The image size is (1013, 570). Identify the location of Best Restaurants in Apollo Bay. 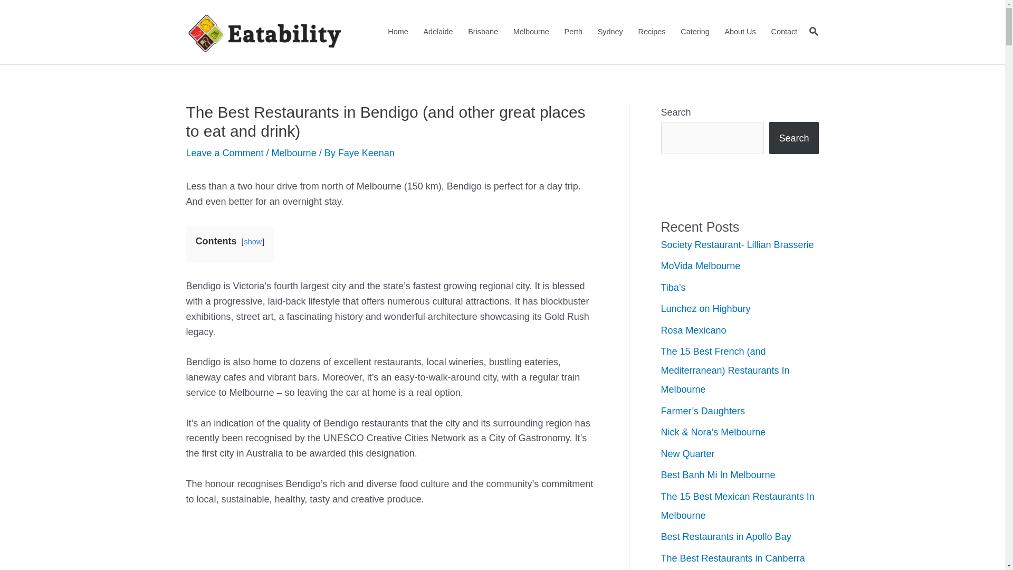
(726, 537).